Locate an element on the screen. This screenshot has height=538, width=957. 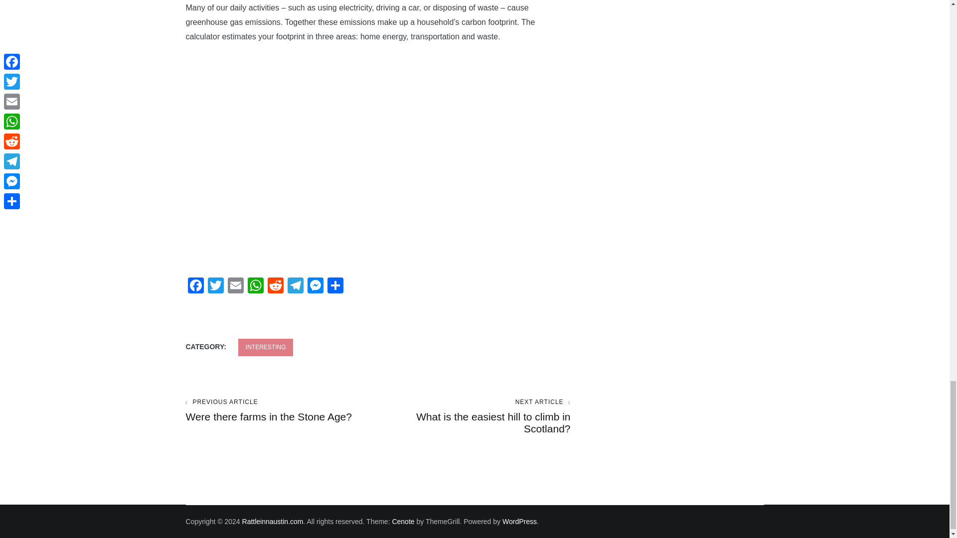
Email is located at coordinates (235, 287).